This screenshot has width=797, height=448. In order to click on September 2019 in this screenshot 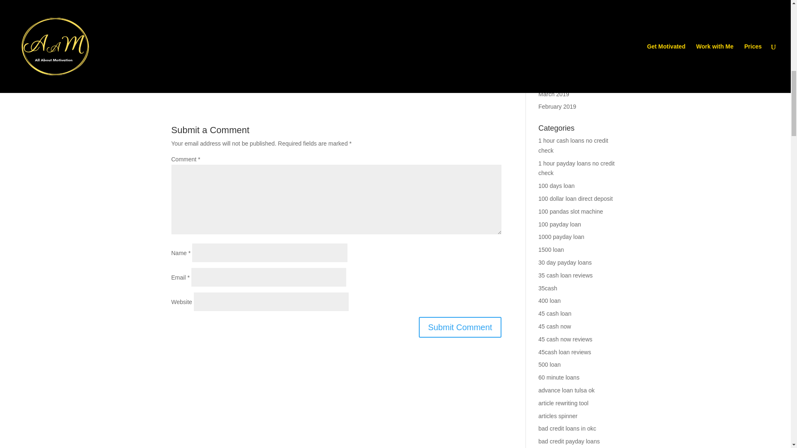, I will do `click(560, 17)`.